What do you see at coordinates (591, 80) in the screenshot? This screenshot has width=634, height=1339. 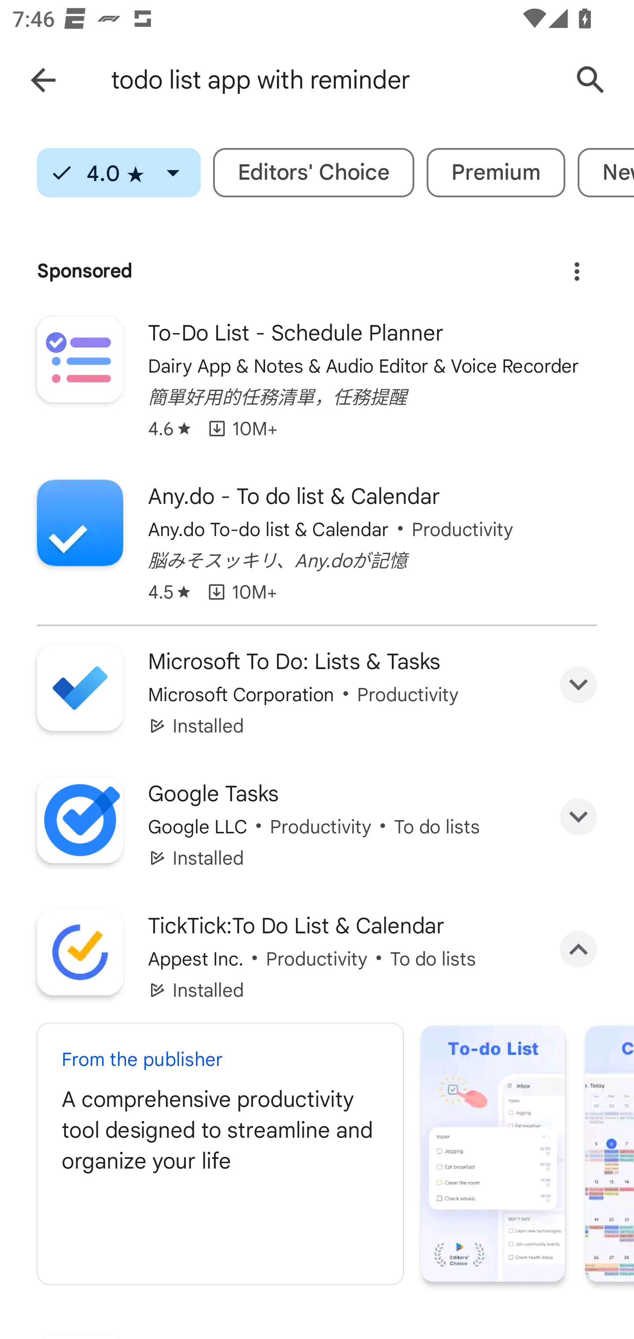 I see `Search Google Play` at bounding box center [591, 80].